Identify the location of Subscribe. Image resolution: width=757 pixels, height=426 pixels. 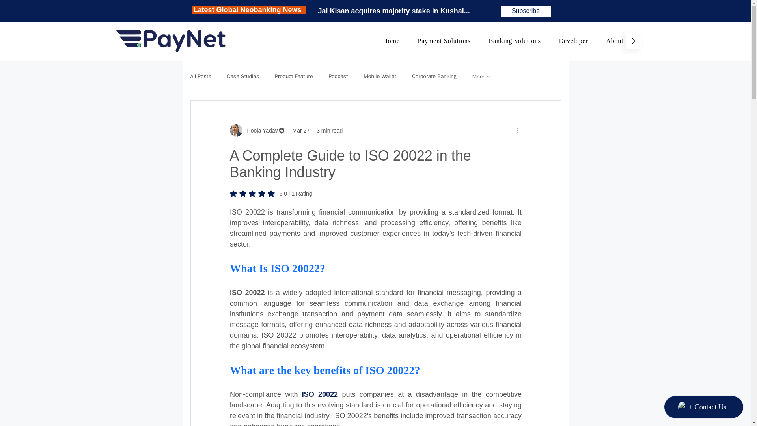
(526, 11).